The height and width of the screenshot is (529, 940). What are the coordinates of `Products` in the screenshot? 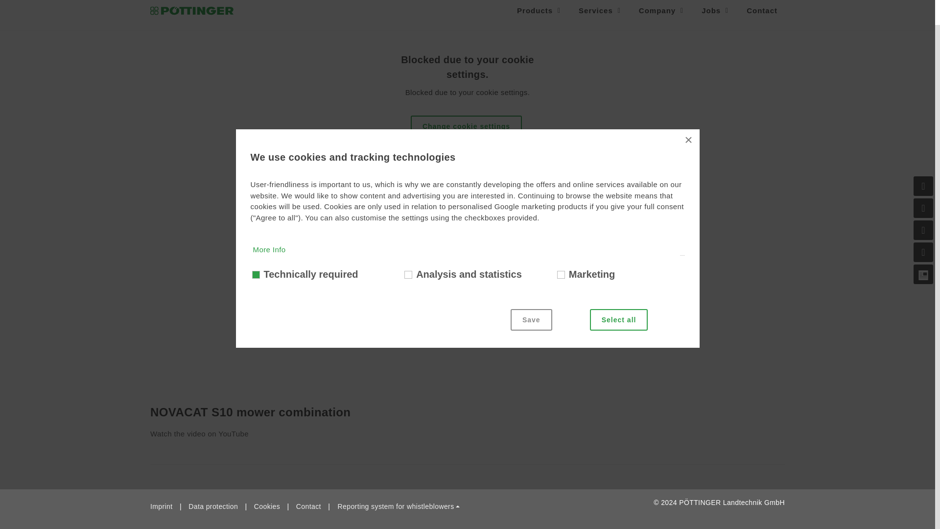 It's located at (540, 15).